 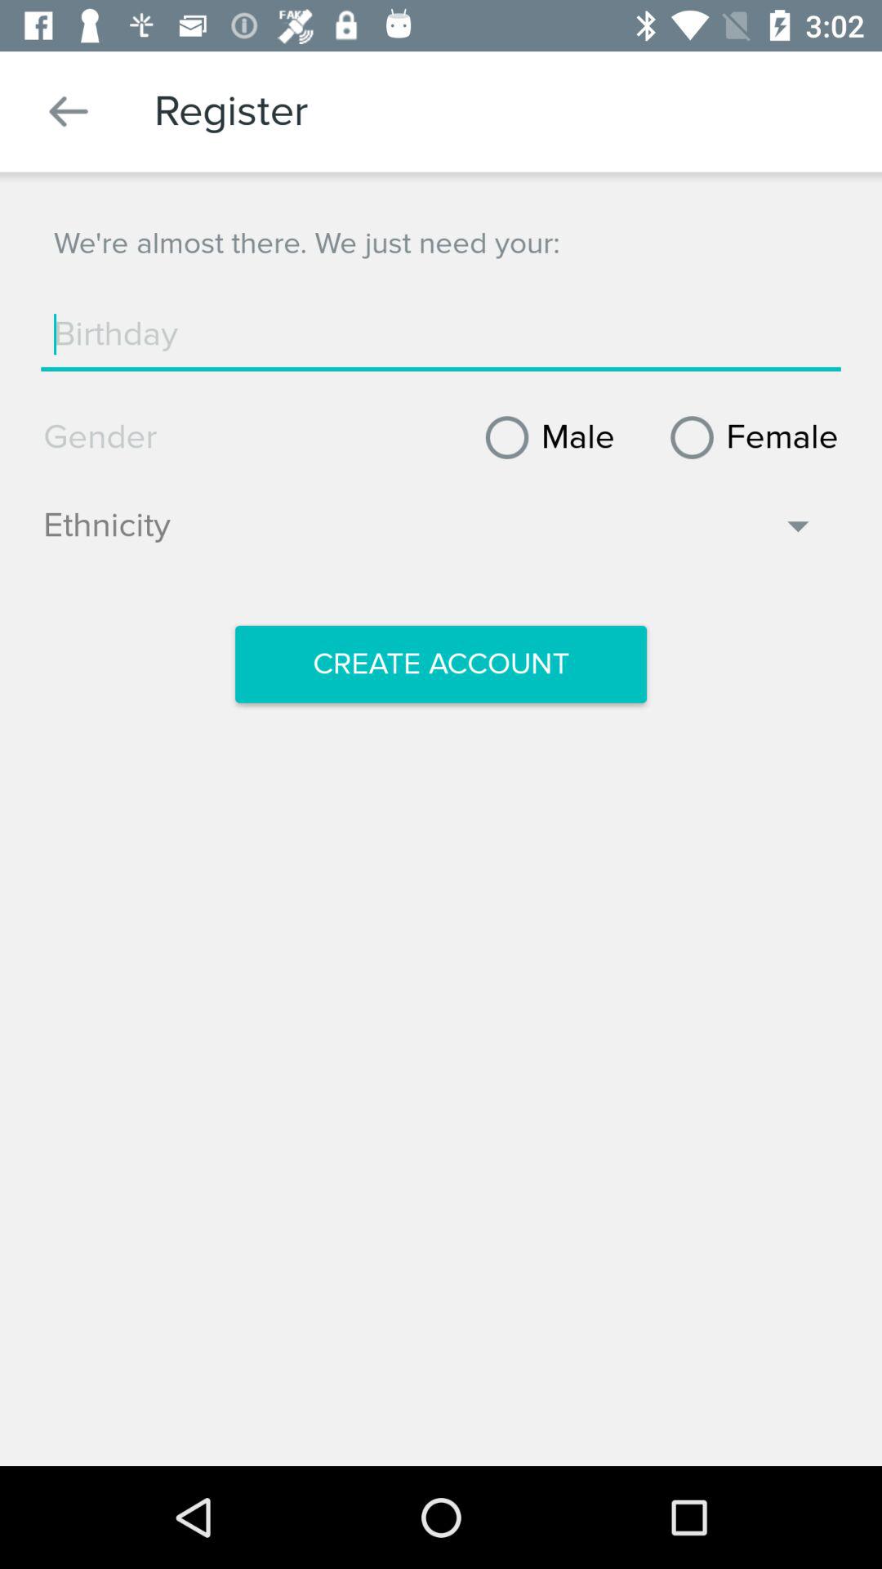 I want to click on turn off female icon, so click(x=748, y=437).